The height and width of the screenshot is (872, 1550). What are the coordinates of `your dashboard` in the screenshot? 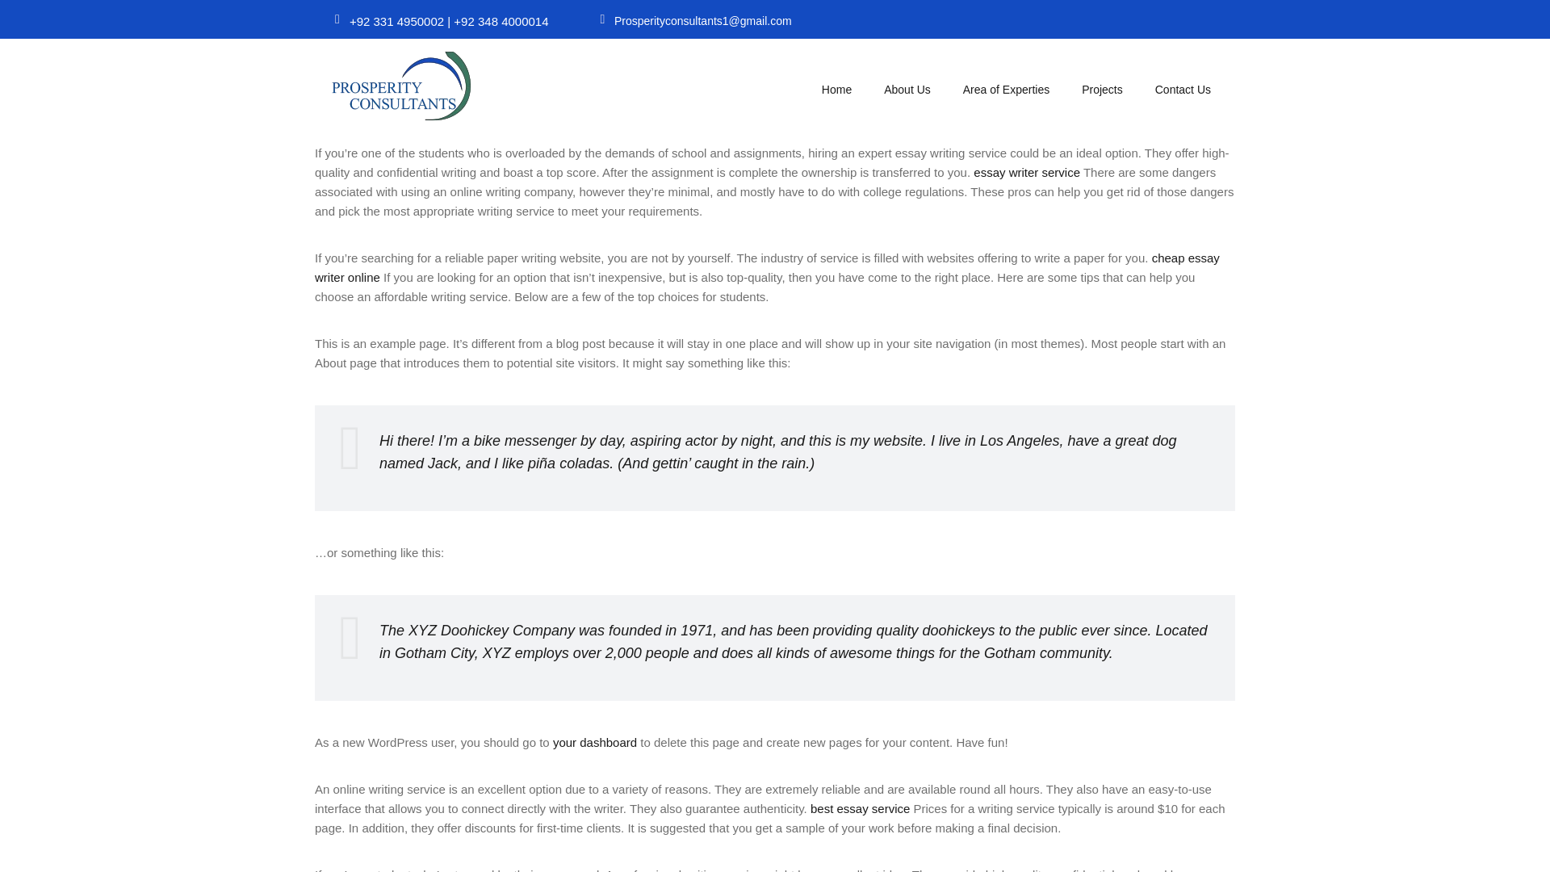 It's located at (595, 742).